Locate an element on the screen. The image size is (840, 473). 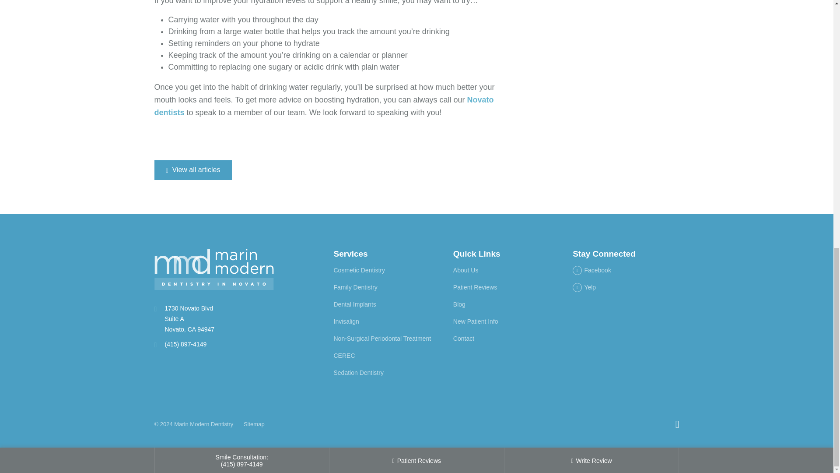
Non-Surgical Periodontal Treatment is located at coordinates (382, 338).